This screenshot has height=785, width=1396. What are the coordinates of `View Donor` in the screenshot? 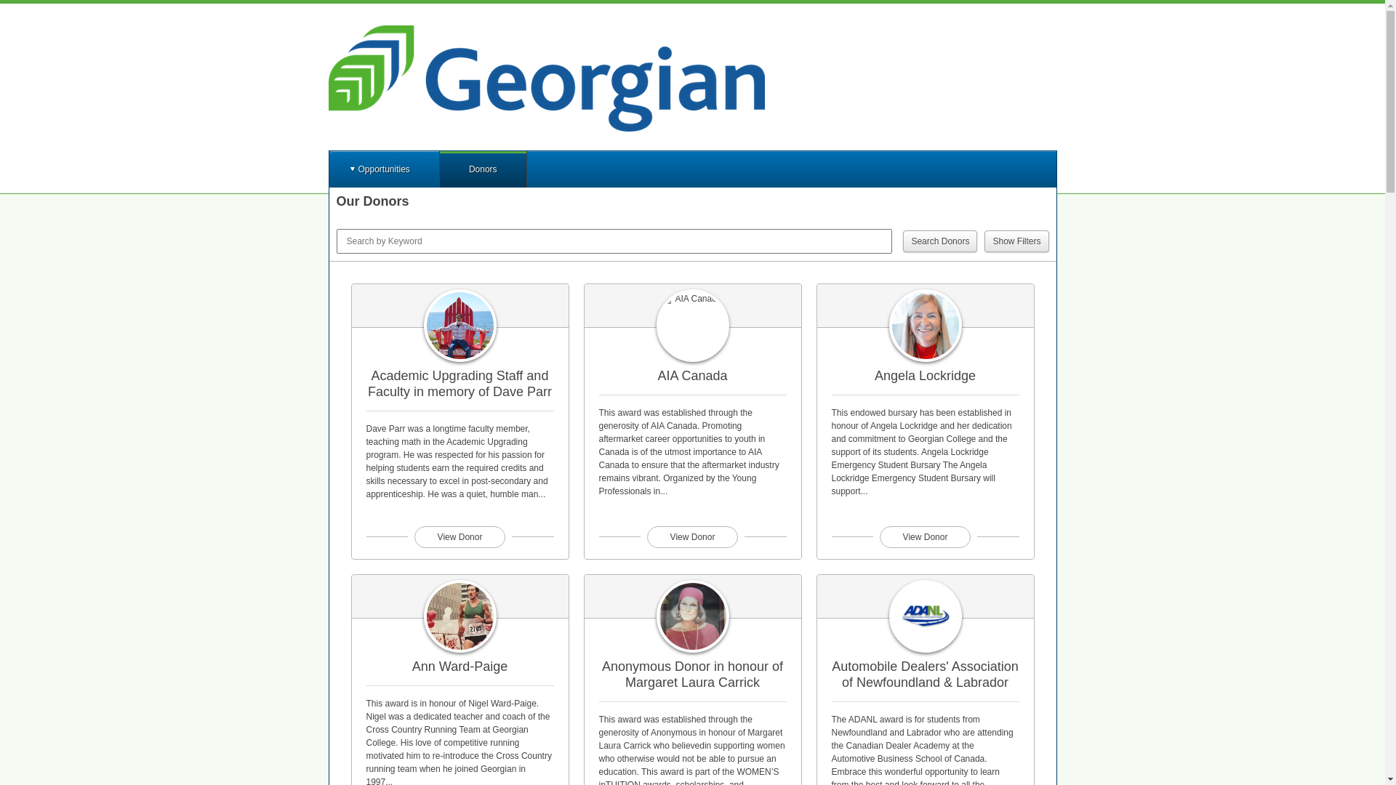 It's located at (460, 537).